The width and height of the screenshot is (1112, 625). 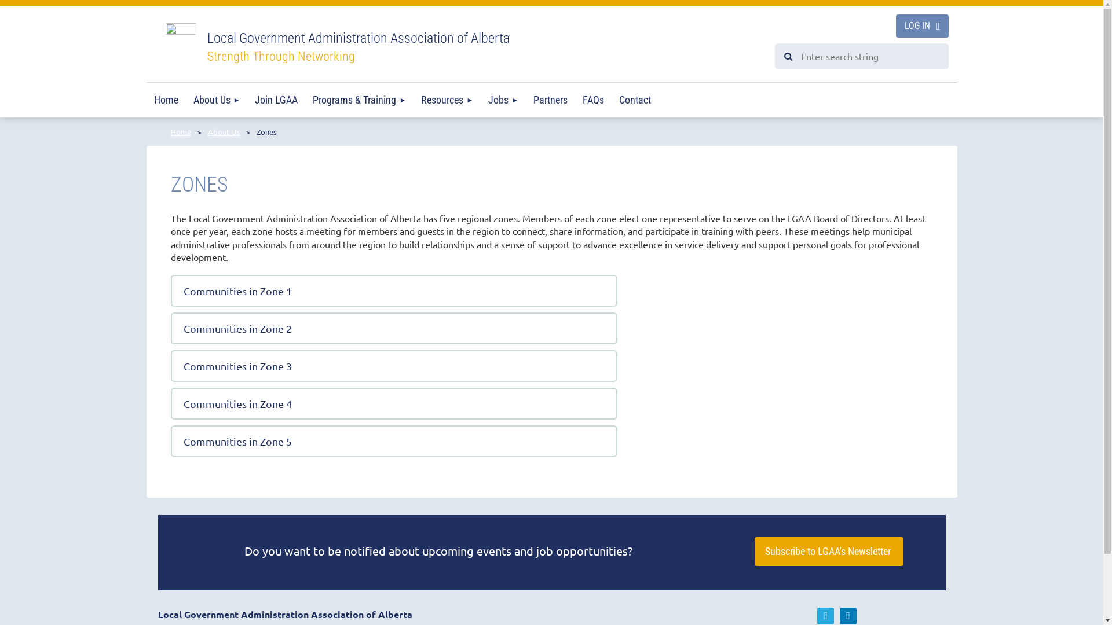 What do you see at coordinates (848, 616) in the screenshot?
I see `LinkedIn` at bounding box center [848, 616].